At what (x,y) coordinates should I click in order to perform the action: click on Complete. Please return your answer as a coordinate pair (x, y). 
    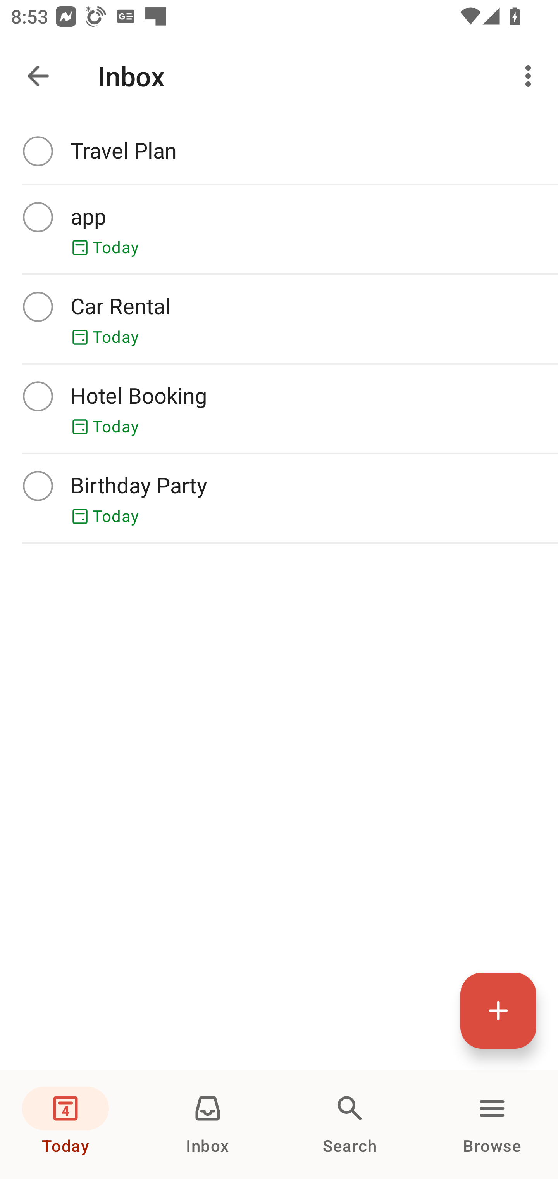
    Looking at the image, I should click on (38, 306).